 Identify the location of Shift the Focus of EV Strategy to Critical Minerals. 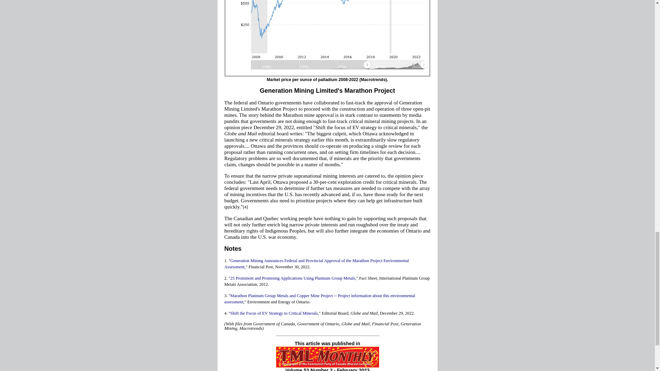
(274, 313).